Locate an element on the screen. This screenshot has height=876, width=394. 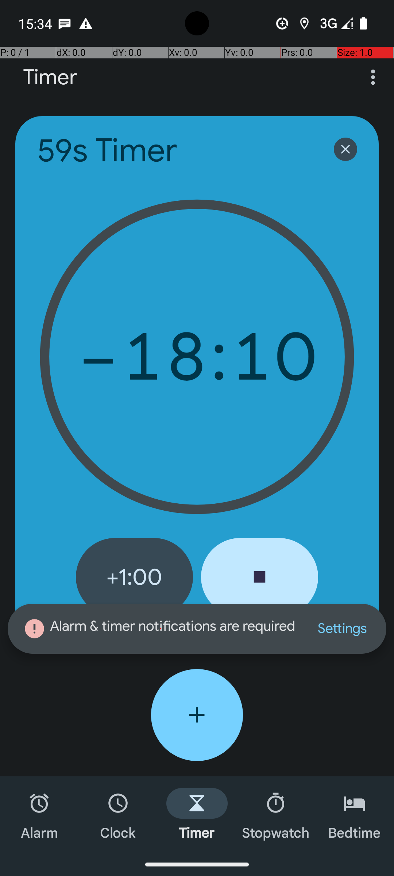
Stop is located at coordinates (260, 577).